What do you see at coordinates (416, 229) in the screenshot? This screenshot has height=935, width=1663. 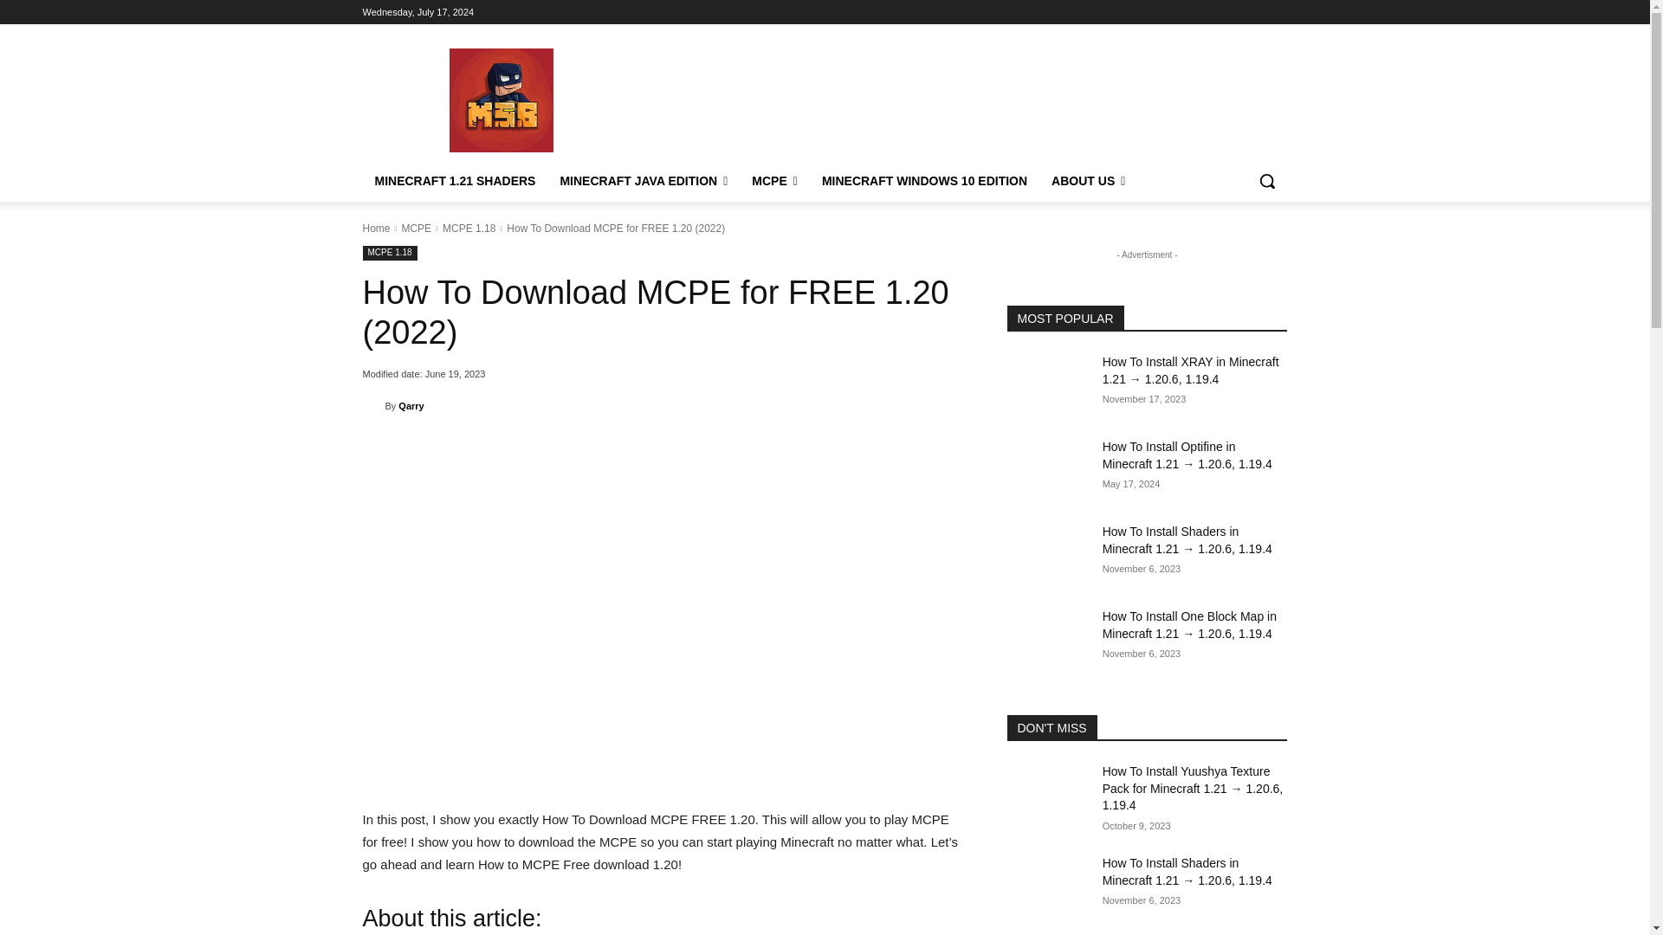 I see `View all posts in MCPE` at bounding box center [416, 229].